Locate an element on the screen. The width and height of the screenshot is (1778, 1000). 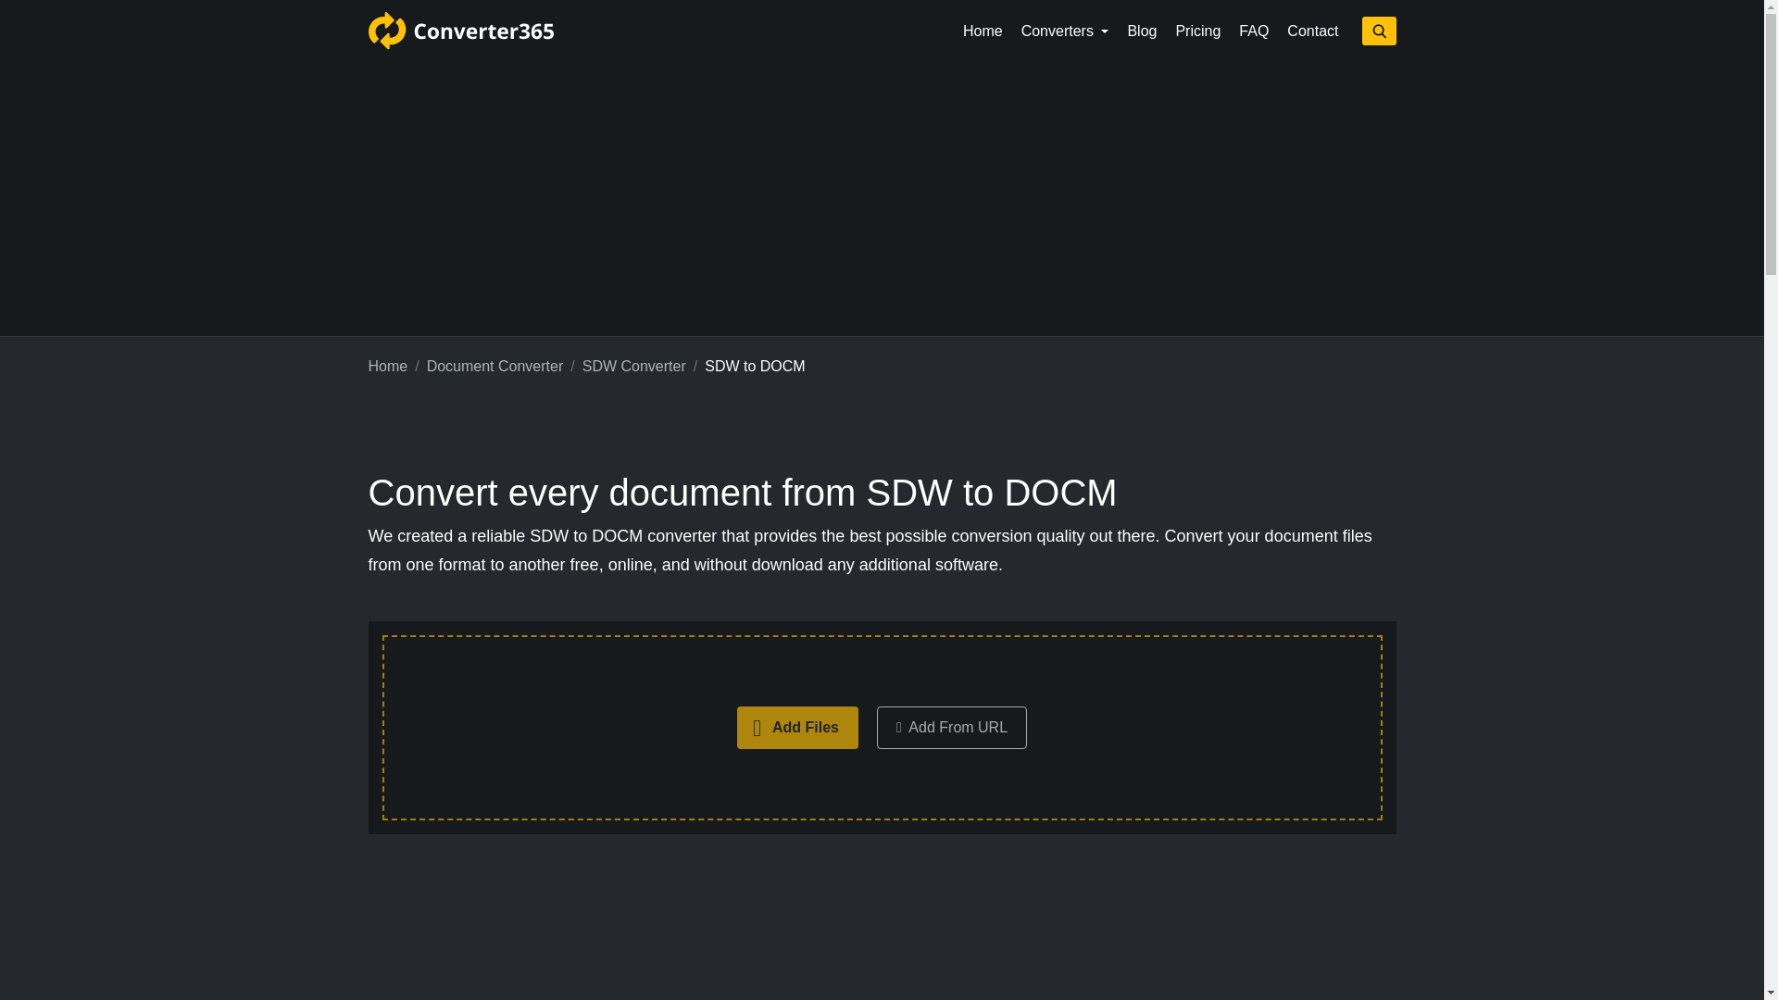
Search for supported converters is located at coordinates (1378, 31).